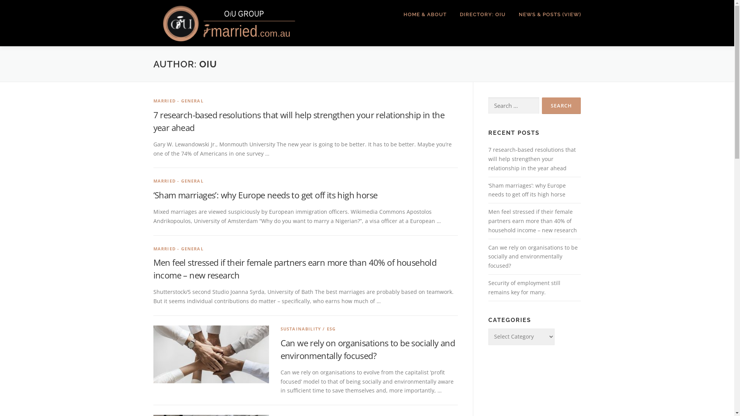  Describe the element at coordinates (425, 15) in the screenshot. I see `HOME & ABOUT` at that location.